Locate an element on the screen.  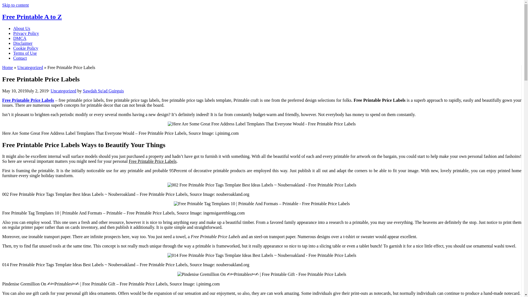
DMCA is located at coordinates (20, 38).